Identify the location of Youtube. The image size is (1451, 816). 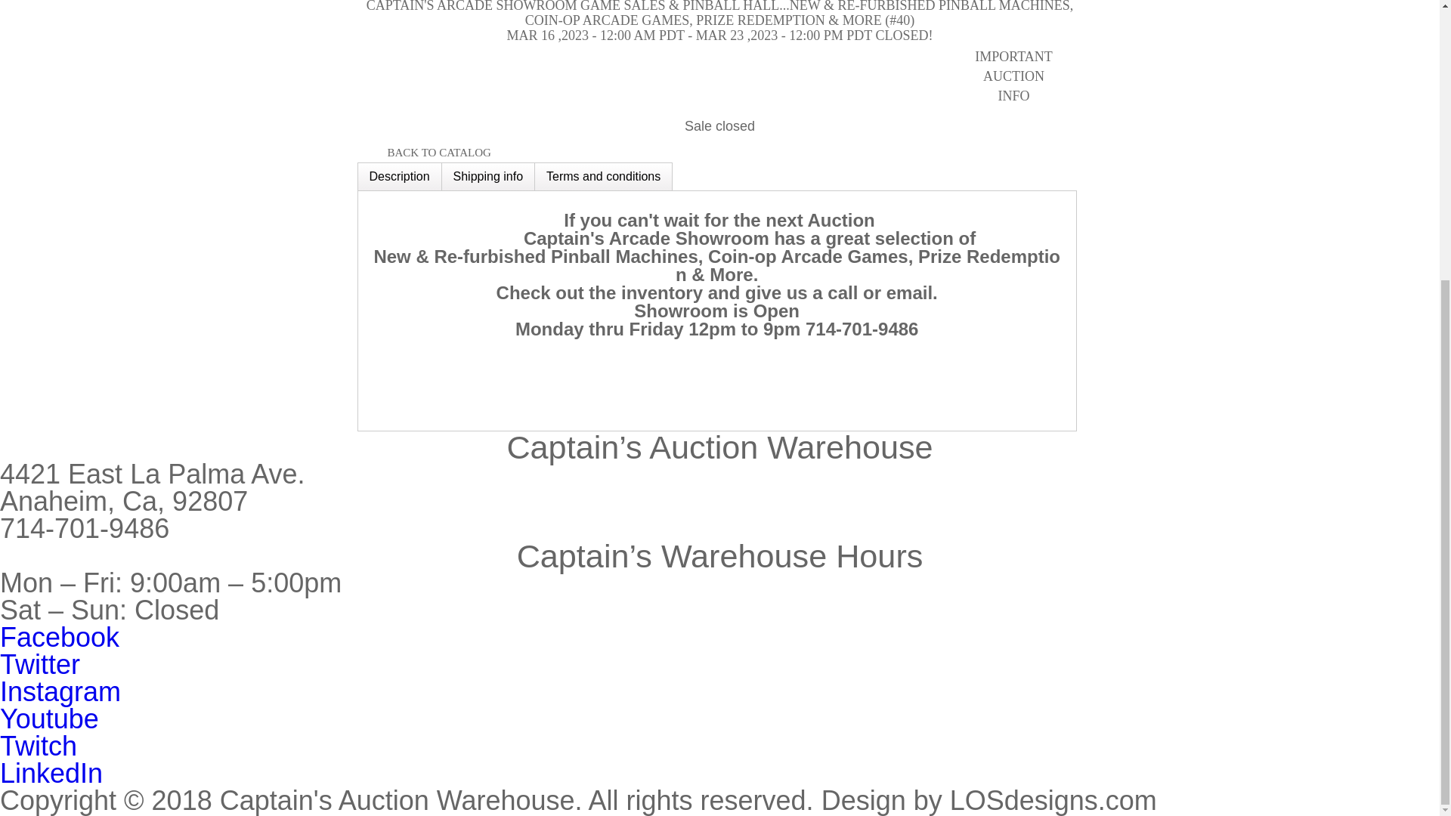
(49, 719).